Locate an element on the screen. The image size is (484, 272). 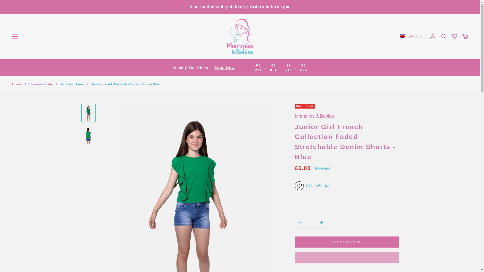
Home is located at coordinates (16, 84).